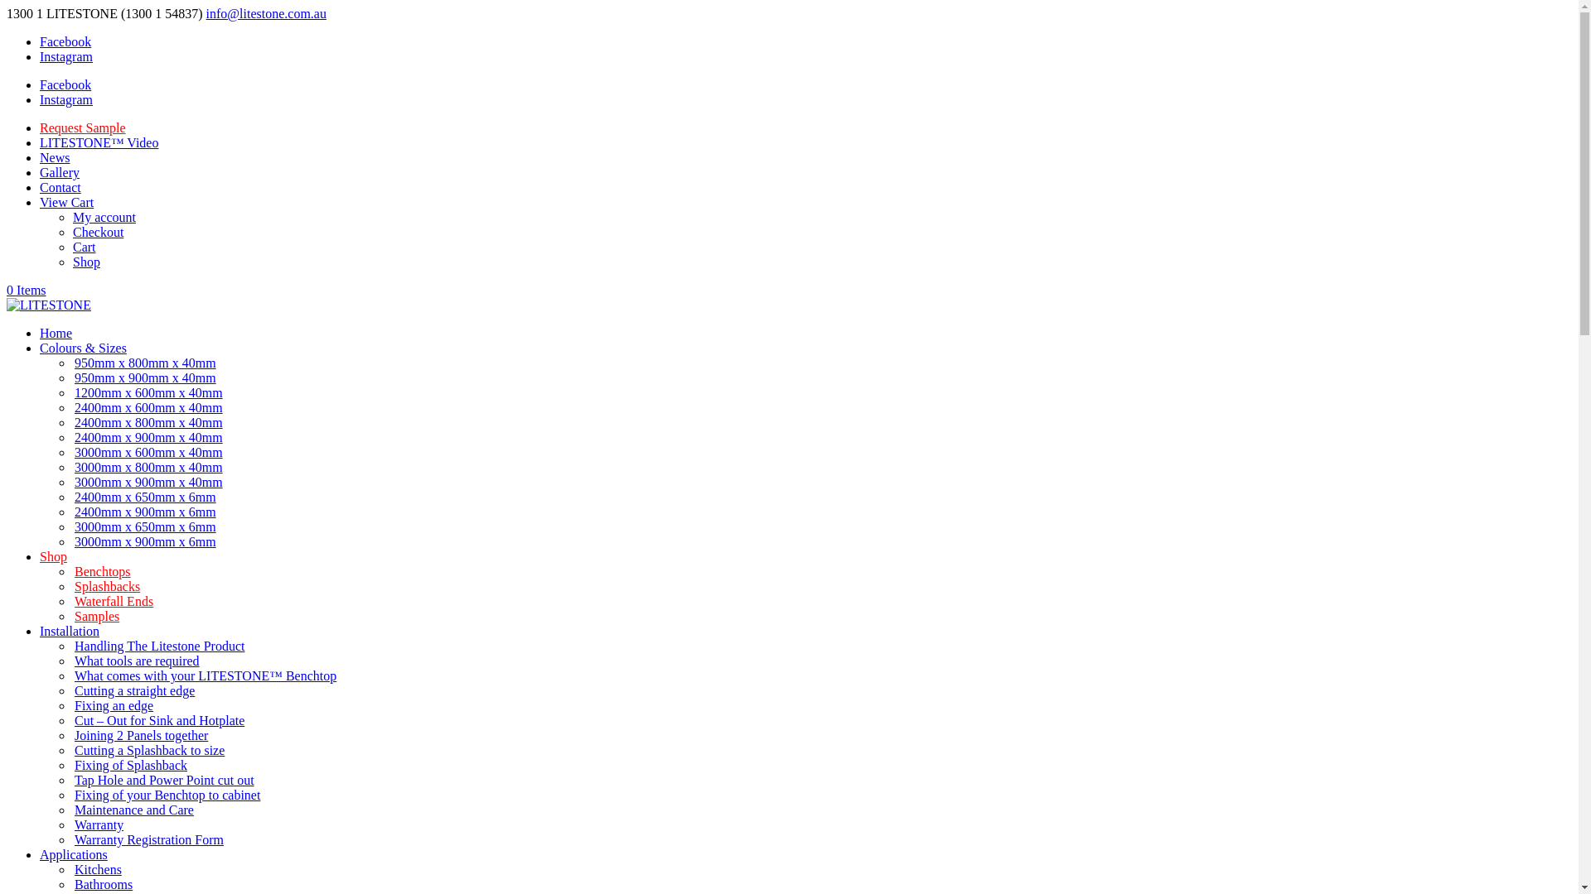 This screenshot has width=1591, height=894. What do you see at coordinates (65, 41) in the screenshot?
I see `Facebook` at bounding box center [65, 41].